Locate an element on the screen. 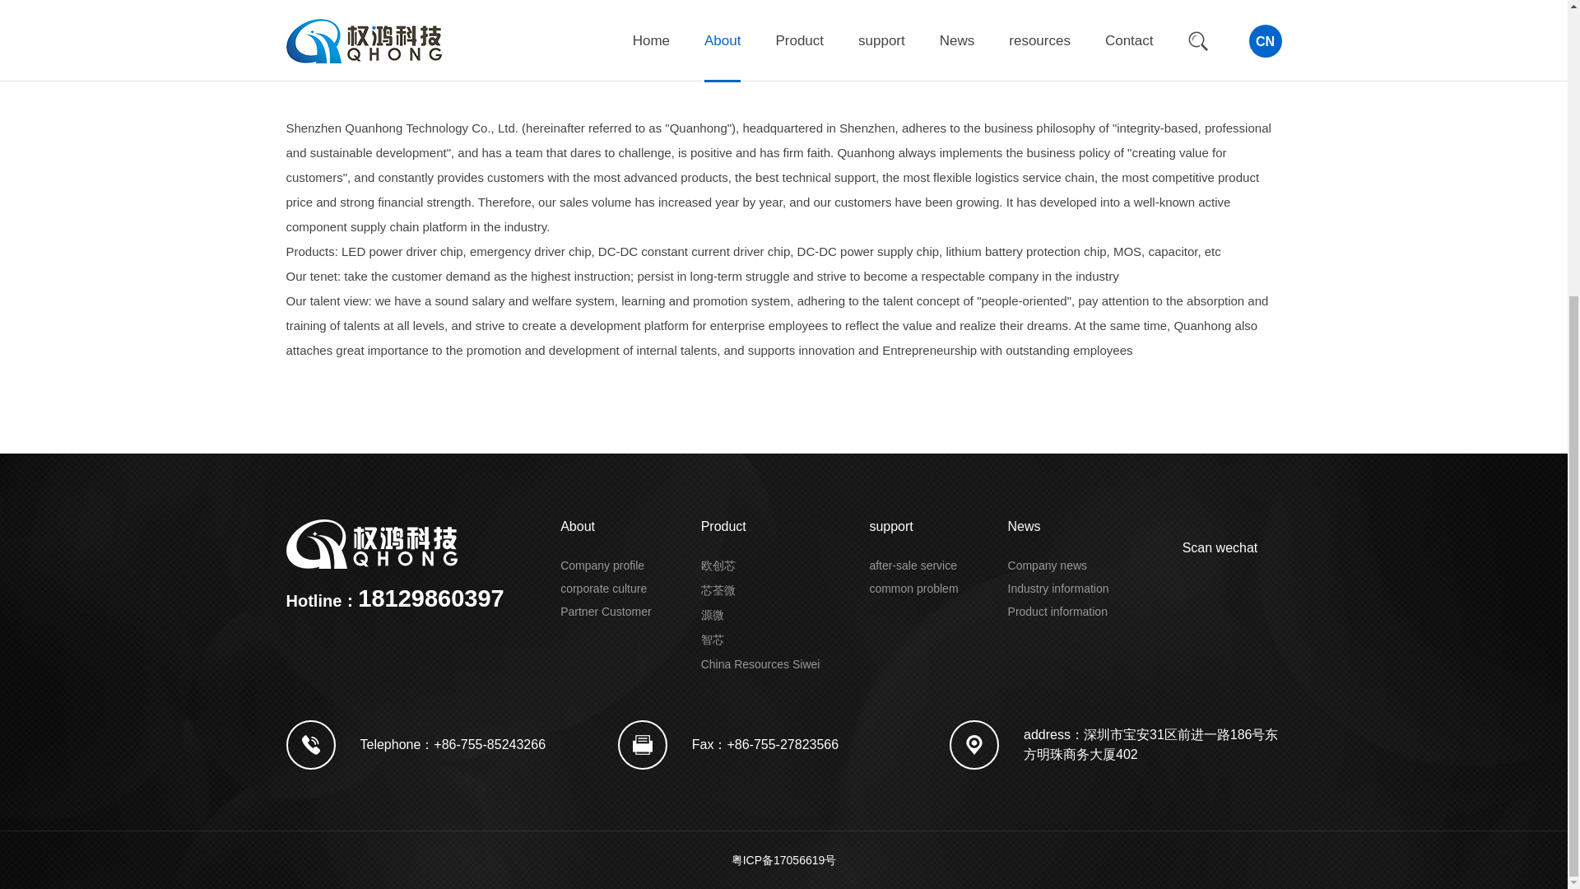  Cooperative customers is located at coordinates (627, 25).